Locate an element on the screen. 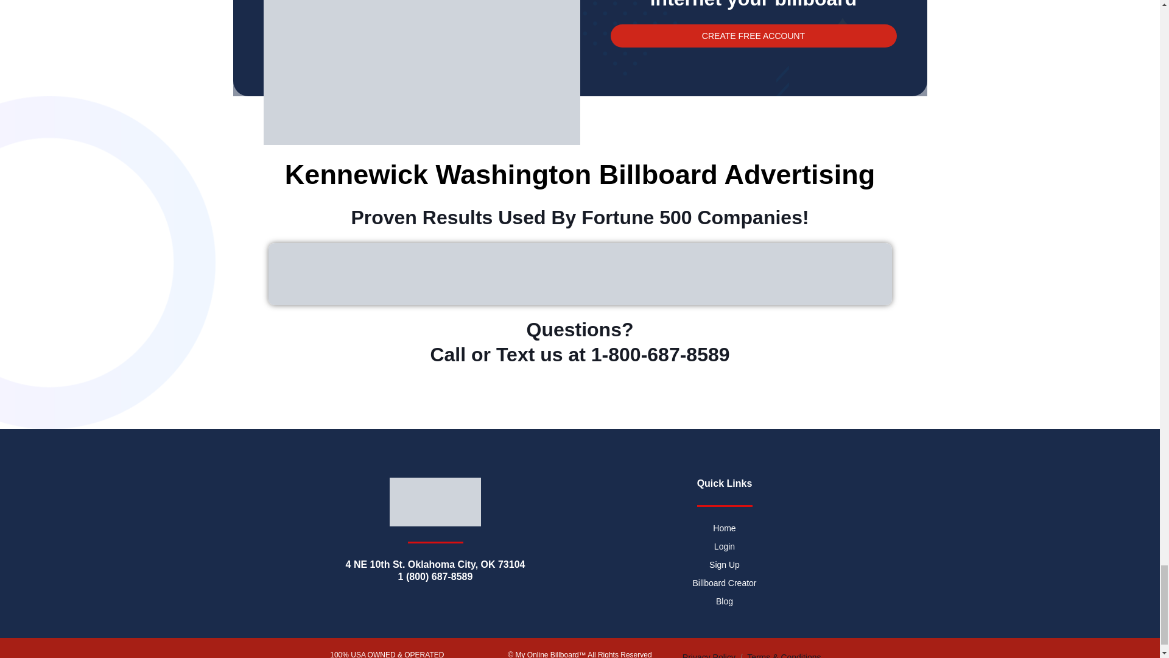 This screenshot has width=1169, height=658. Sign Up is located at coordinates (723, 564).